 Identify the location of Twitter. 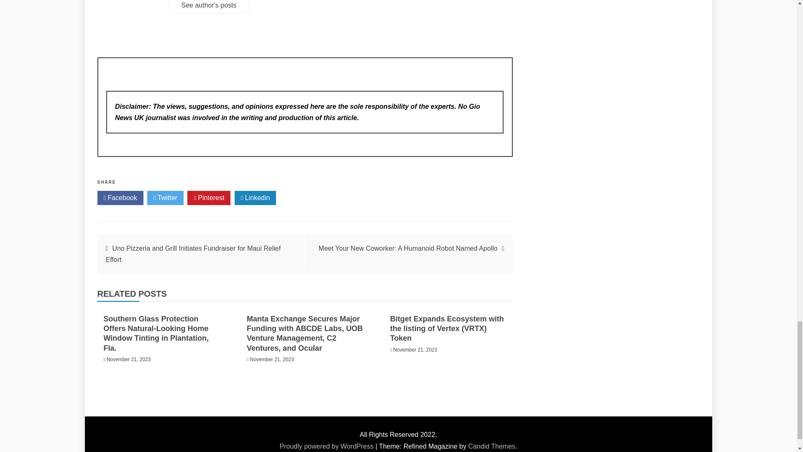
(165, 198).